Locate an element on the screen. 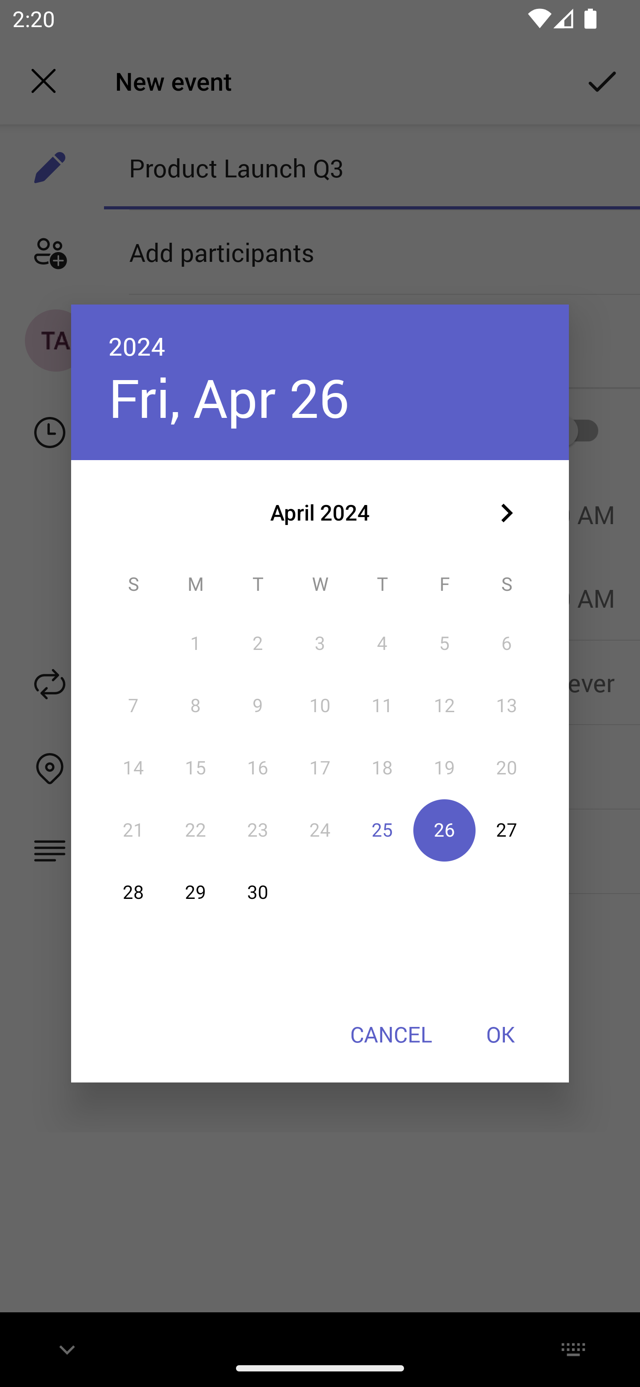  24 24 April 2024 is located at coordinates (320, 830).